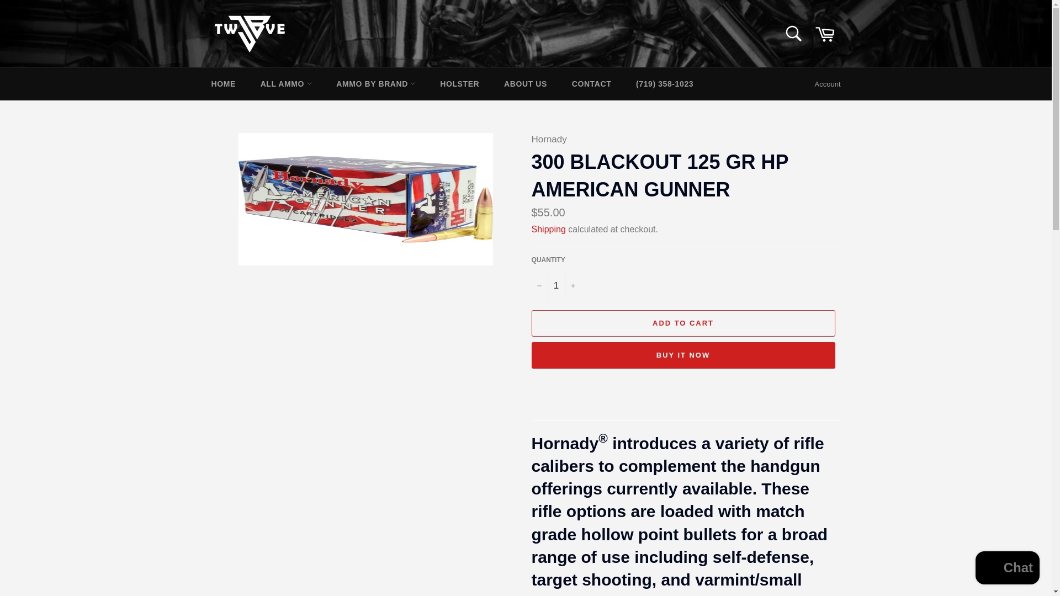 The height and width of the screenshot is (596, 1060). Describe the element at coordinates (555, 285) in the screenshot. I see `1` at that location.